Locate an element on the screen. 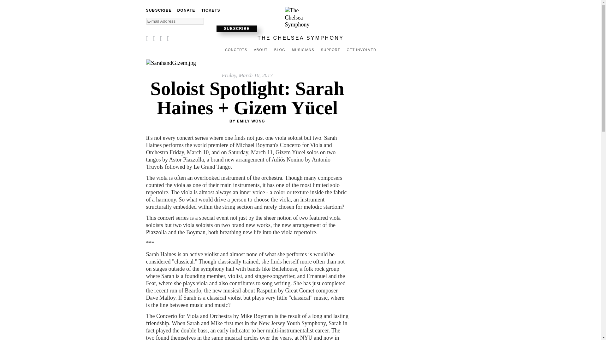 This screenshot has height=340, width=606. DONATE is located at coordinates (186, 10).